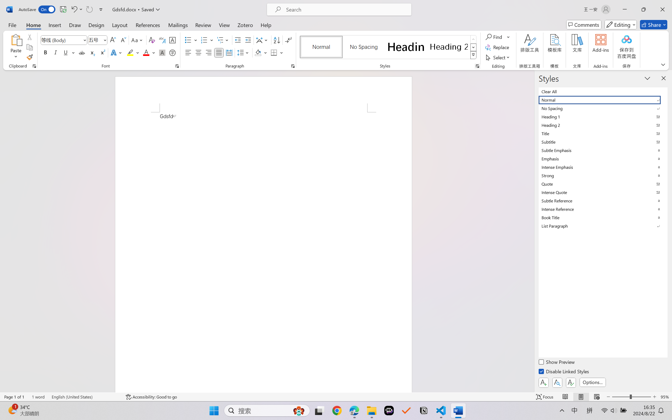 This screenshot has height=420, width=672. What do you see at coordinates (388, 47) in the screenshot?
I see `AutomationID: QuickStylesGallery` at bounding box center [388, 47].